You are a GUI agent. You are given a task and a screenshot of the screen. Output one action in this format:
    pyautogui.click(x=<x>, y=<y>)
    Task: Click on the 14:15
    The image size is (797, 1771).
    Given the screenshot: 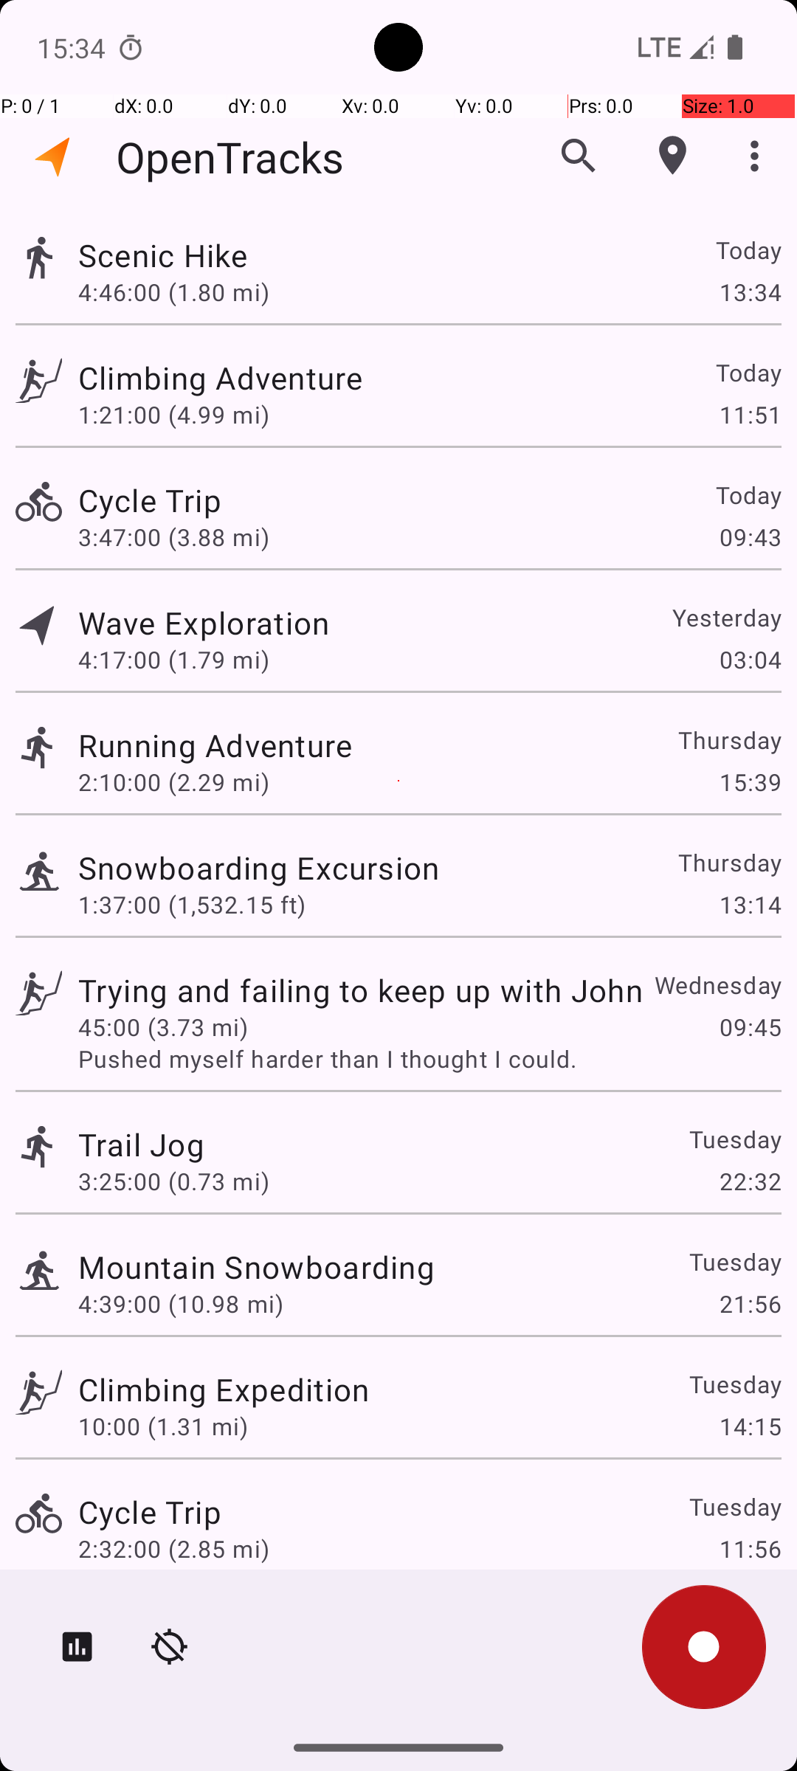 What is the action you would take?
    pyautogui.click(x=750, y=1426)
    